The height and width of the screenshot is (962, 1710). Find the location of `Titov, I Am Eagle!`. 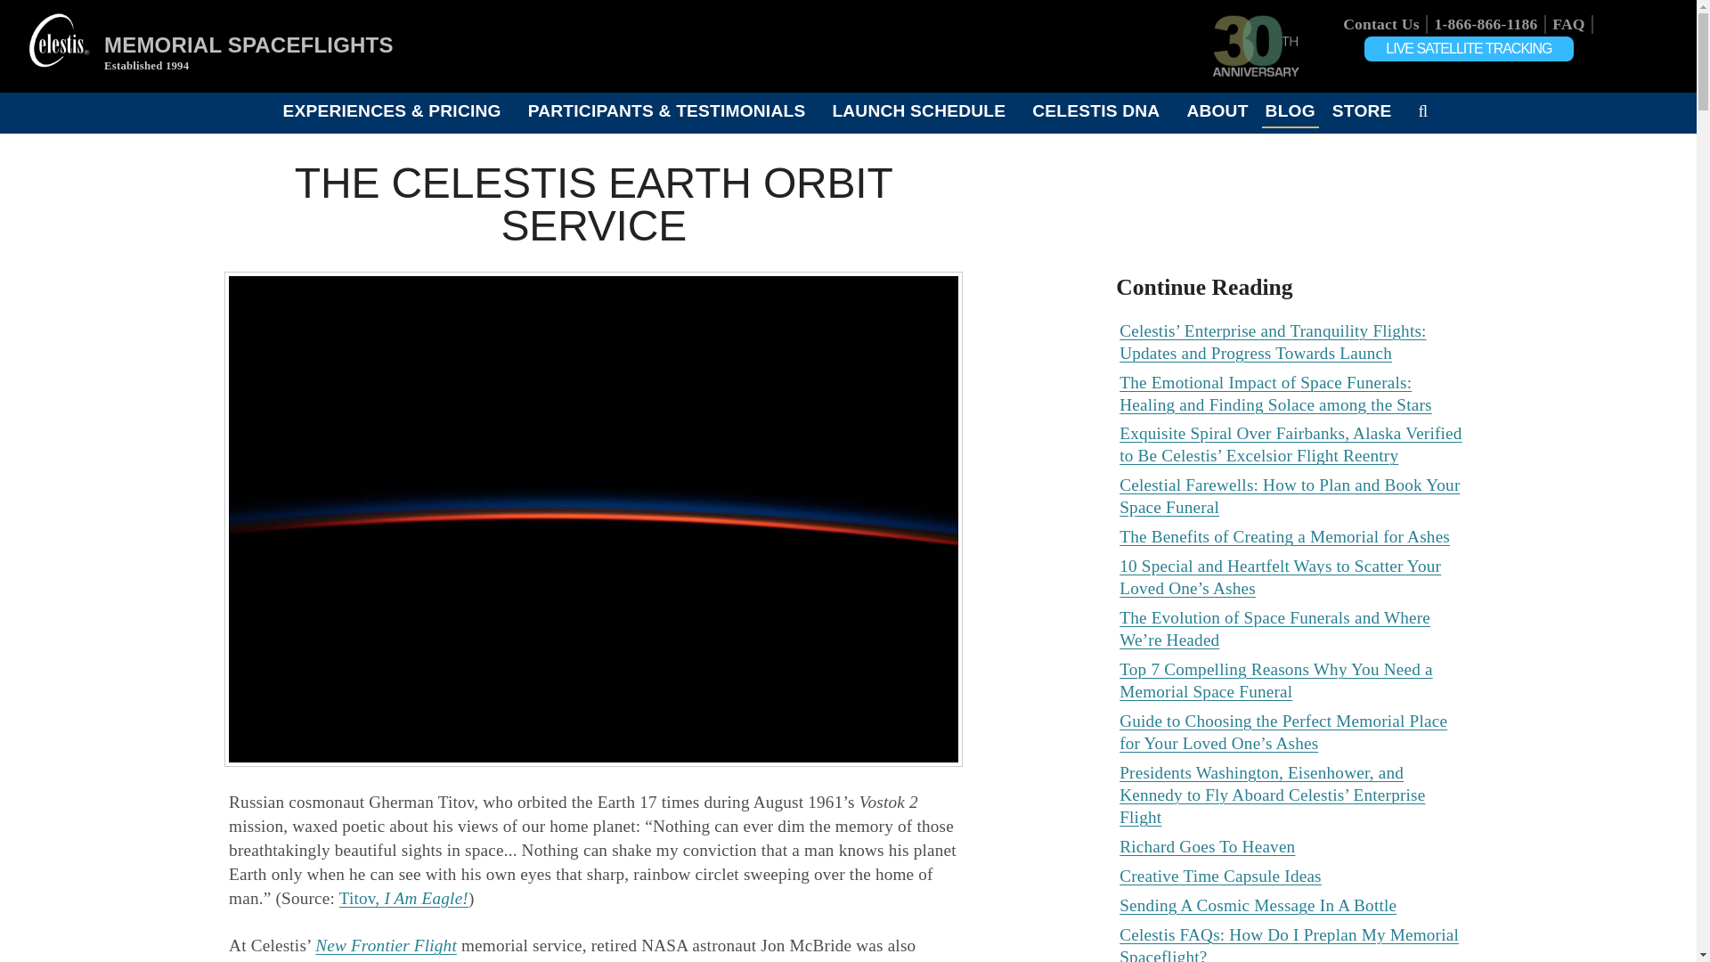

Titov, I Am Eagle! is located at coordinates (403, 898).